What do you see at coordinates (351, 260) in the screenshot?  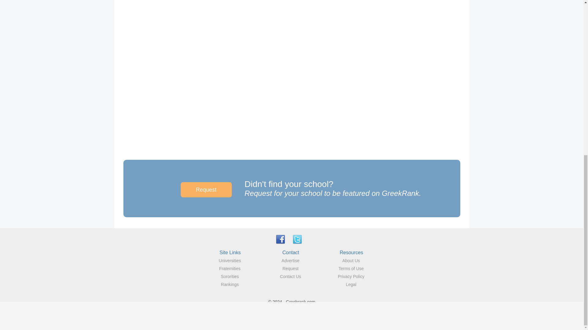 I see `About Us` at bounding box center [351, 260].